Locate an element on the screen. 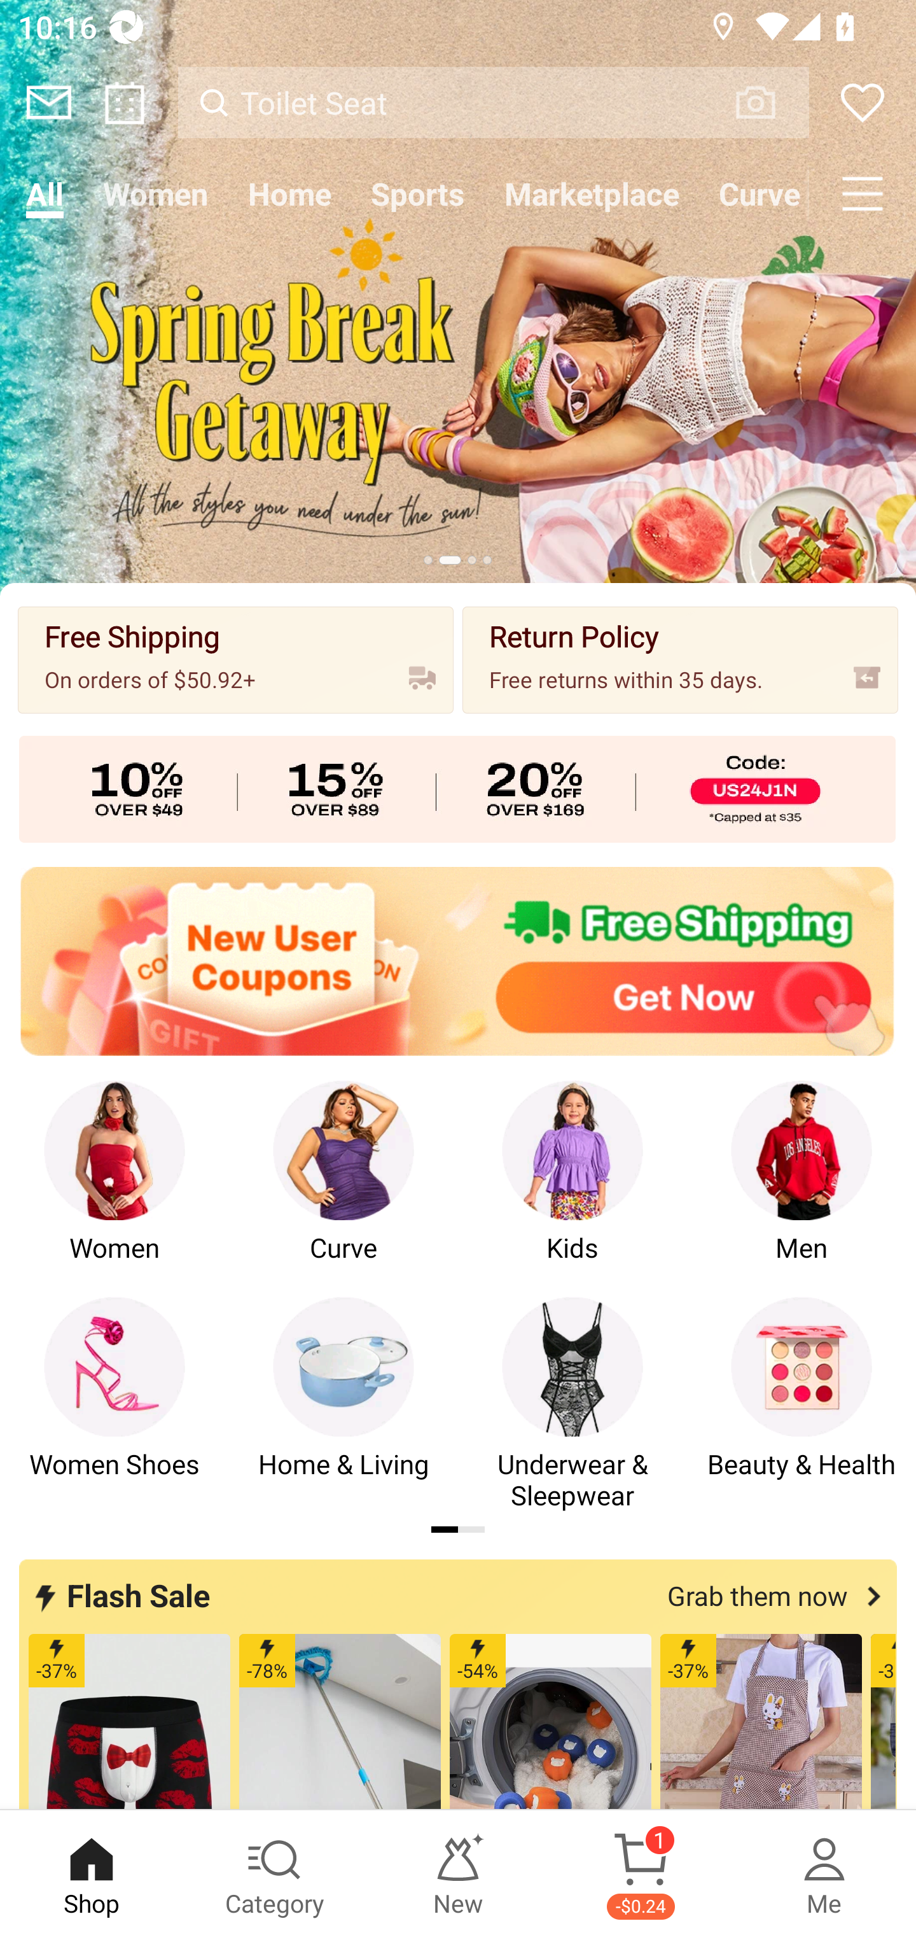 The height and width of the screenshot is (1935, 916). Home & Living is located at coordinates (343, 1404).